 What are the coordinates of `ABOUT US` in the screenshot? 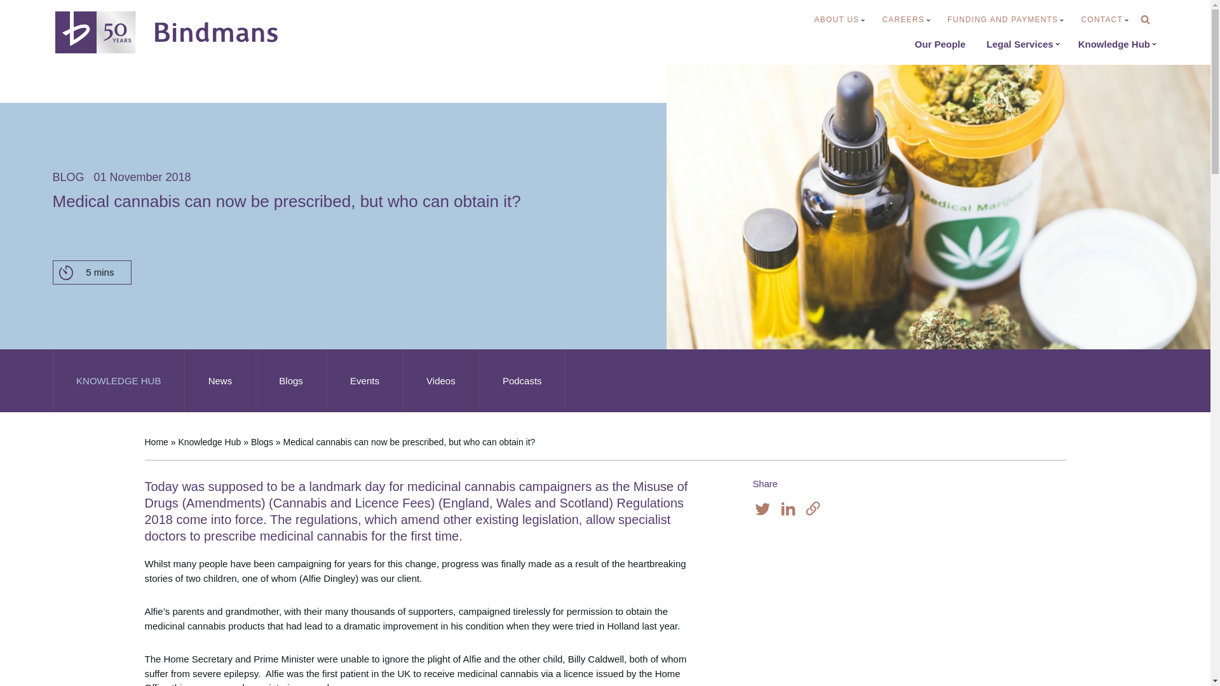 It's located at (840, 20).